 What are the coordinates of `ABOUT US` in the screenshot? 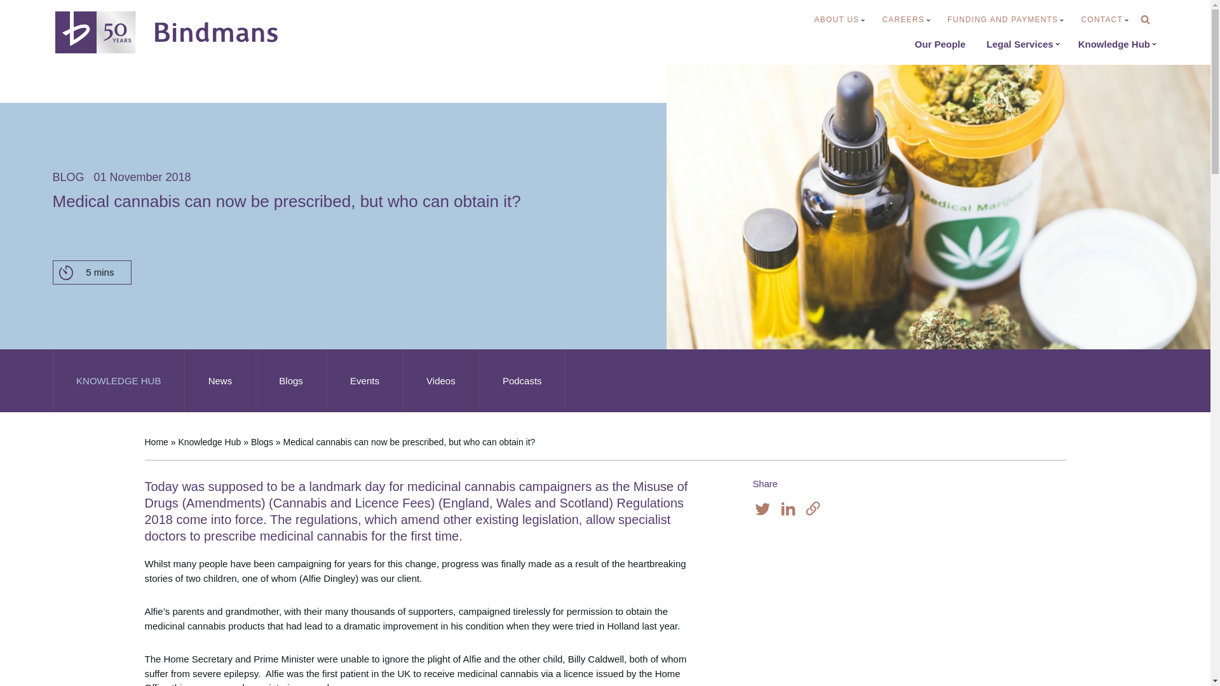 It's located at (840, 20).